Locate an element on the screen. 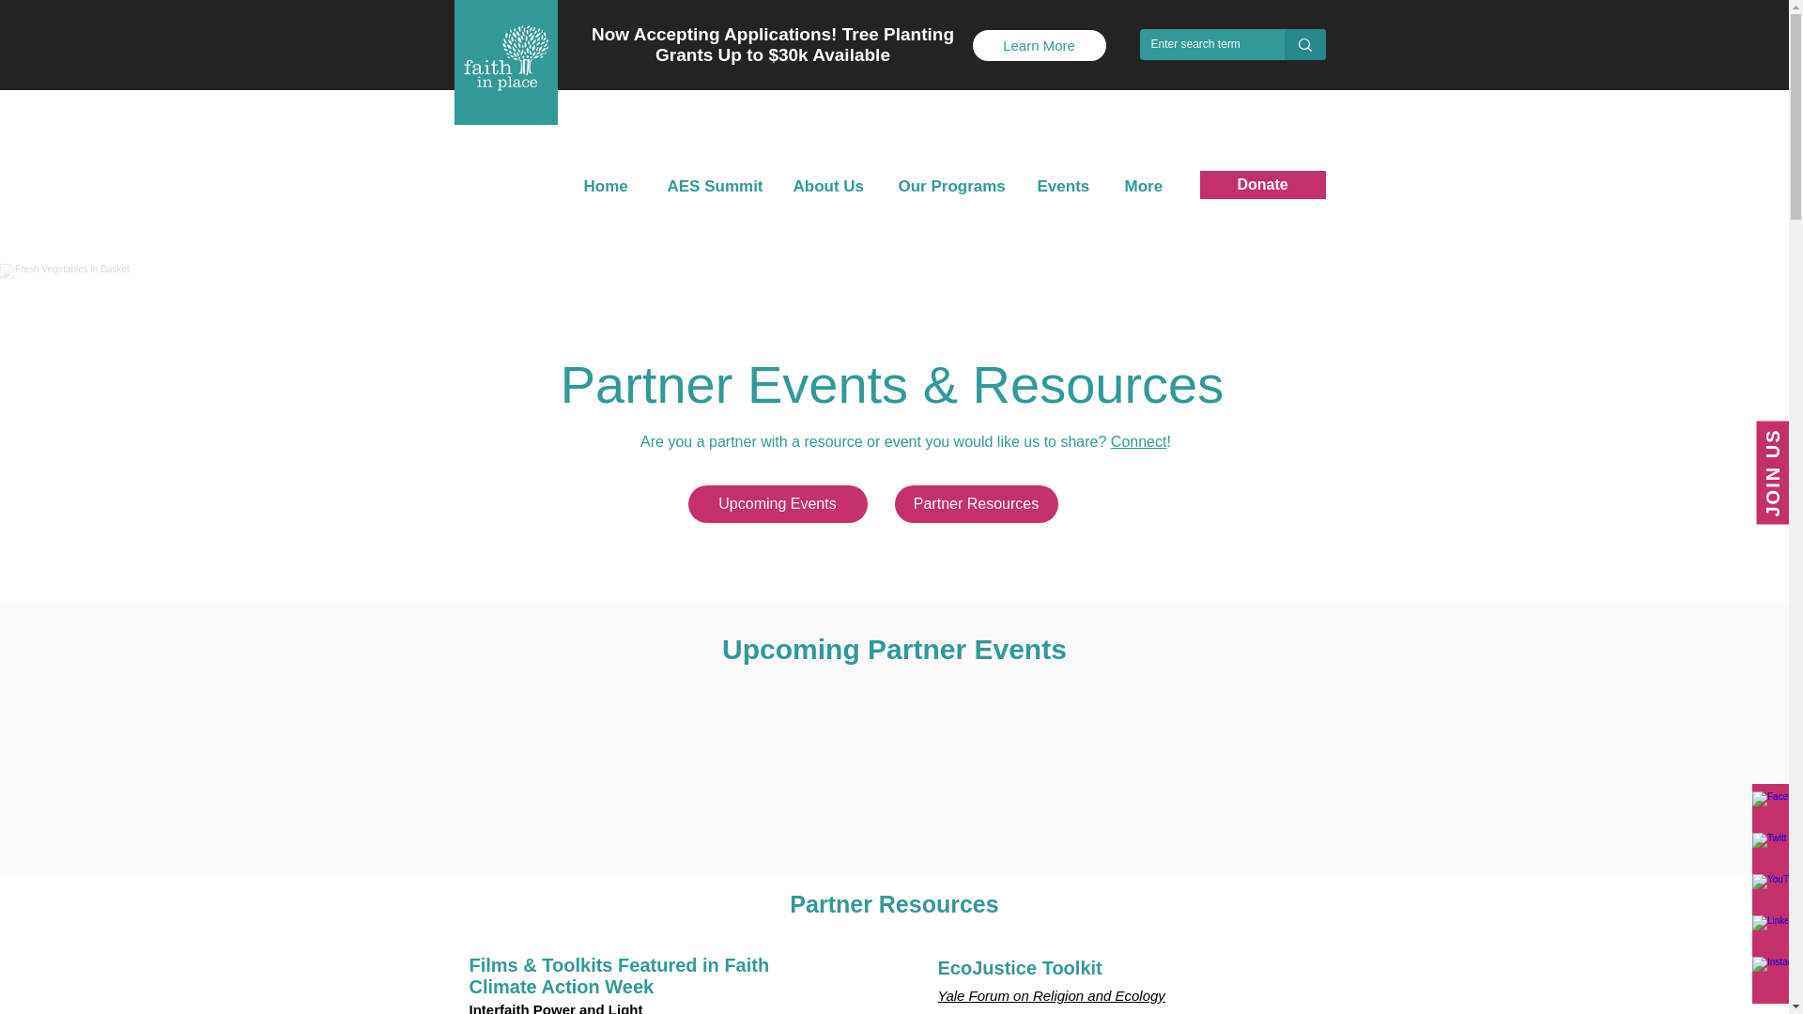  AES Summit is located at coordinates (716, 186).